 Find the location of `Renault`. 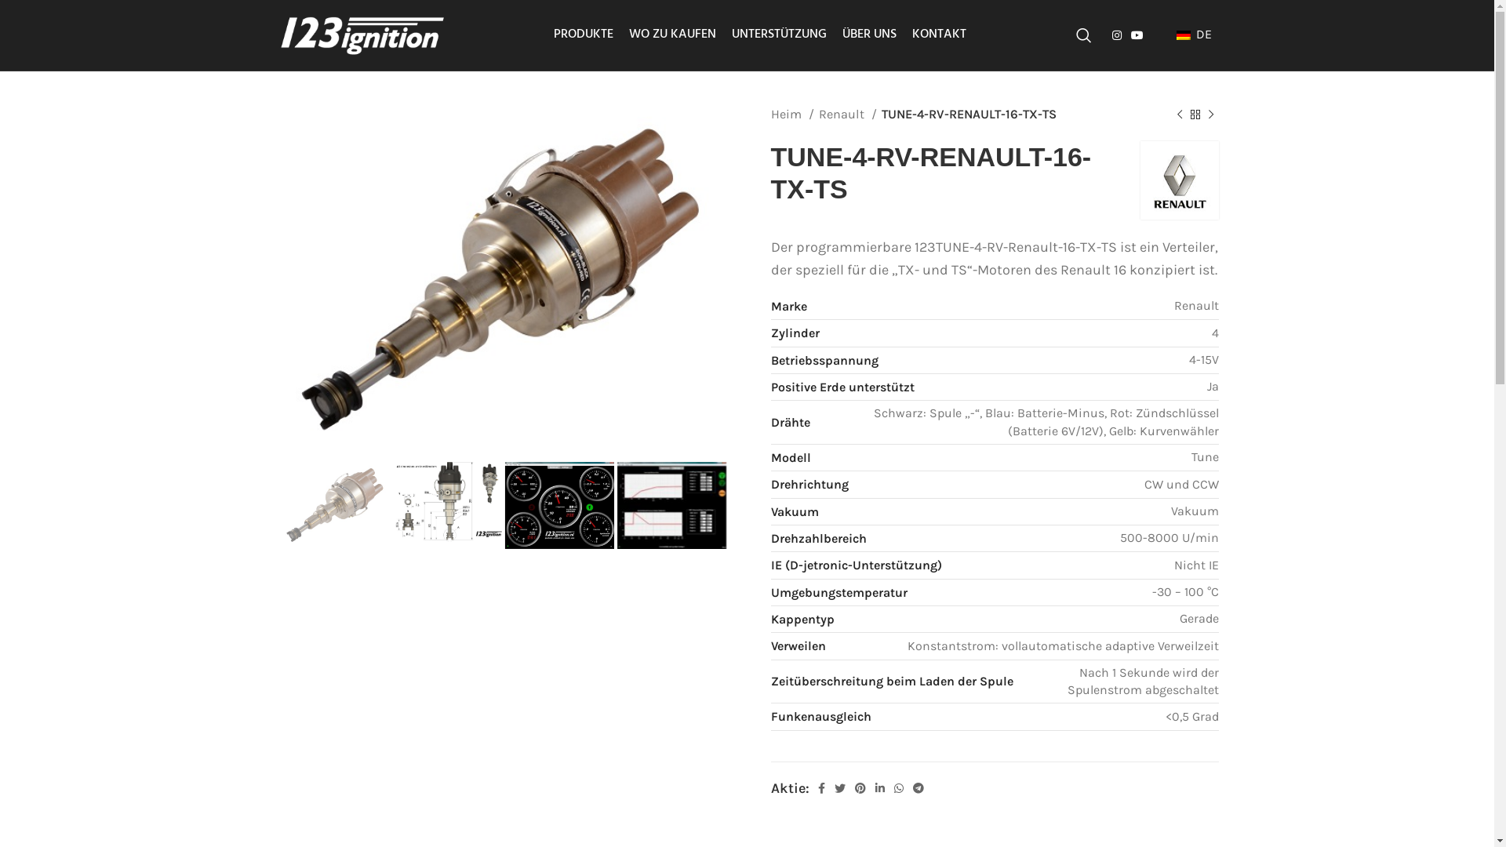

Renault is located at coordinates (1180, 180).